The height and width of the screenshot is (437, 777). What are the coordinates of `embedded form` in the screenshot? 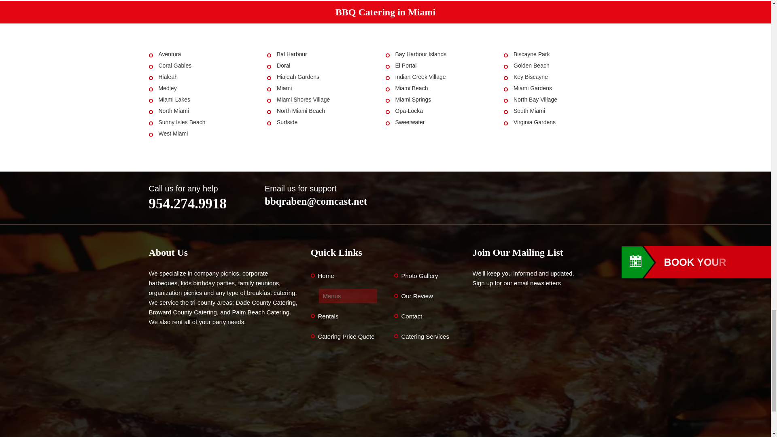 It's located at (547, 363).